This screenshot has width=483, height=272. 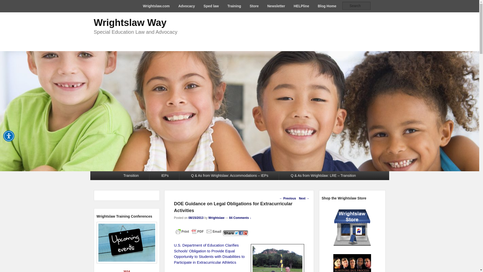 I want to click on Transition, so click(x=131, y=176).